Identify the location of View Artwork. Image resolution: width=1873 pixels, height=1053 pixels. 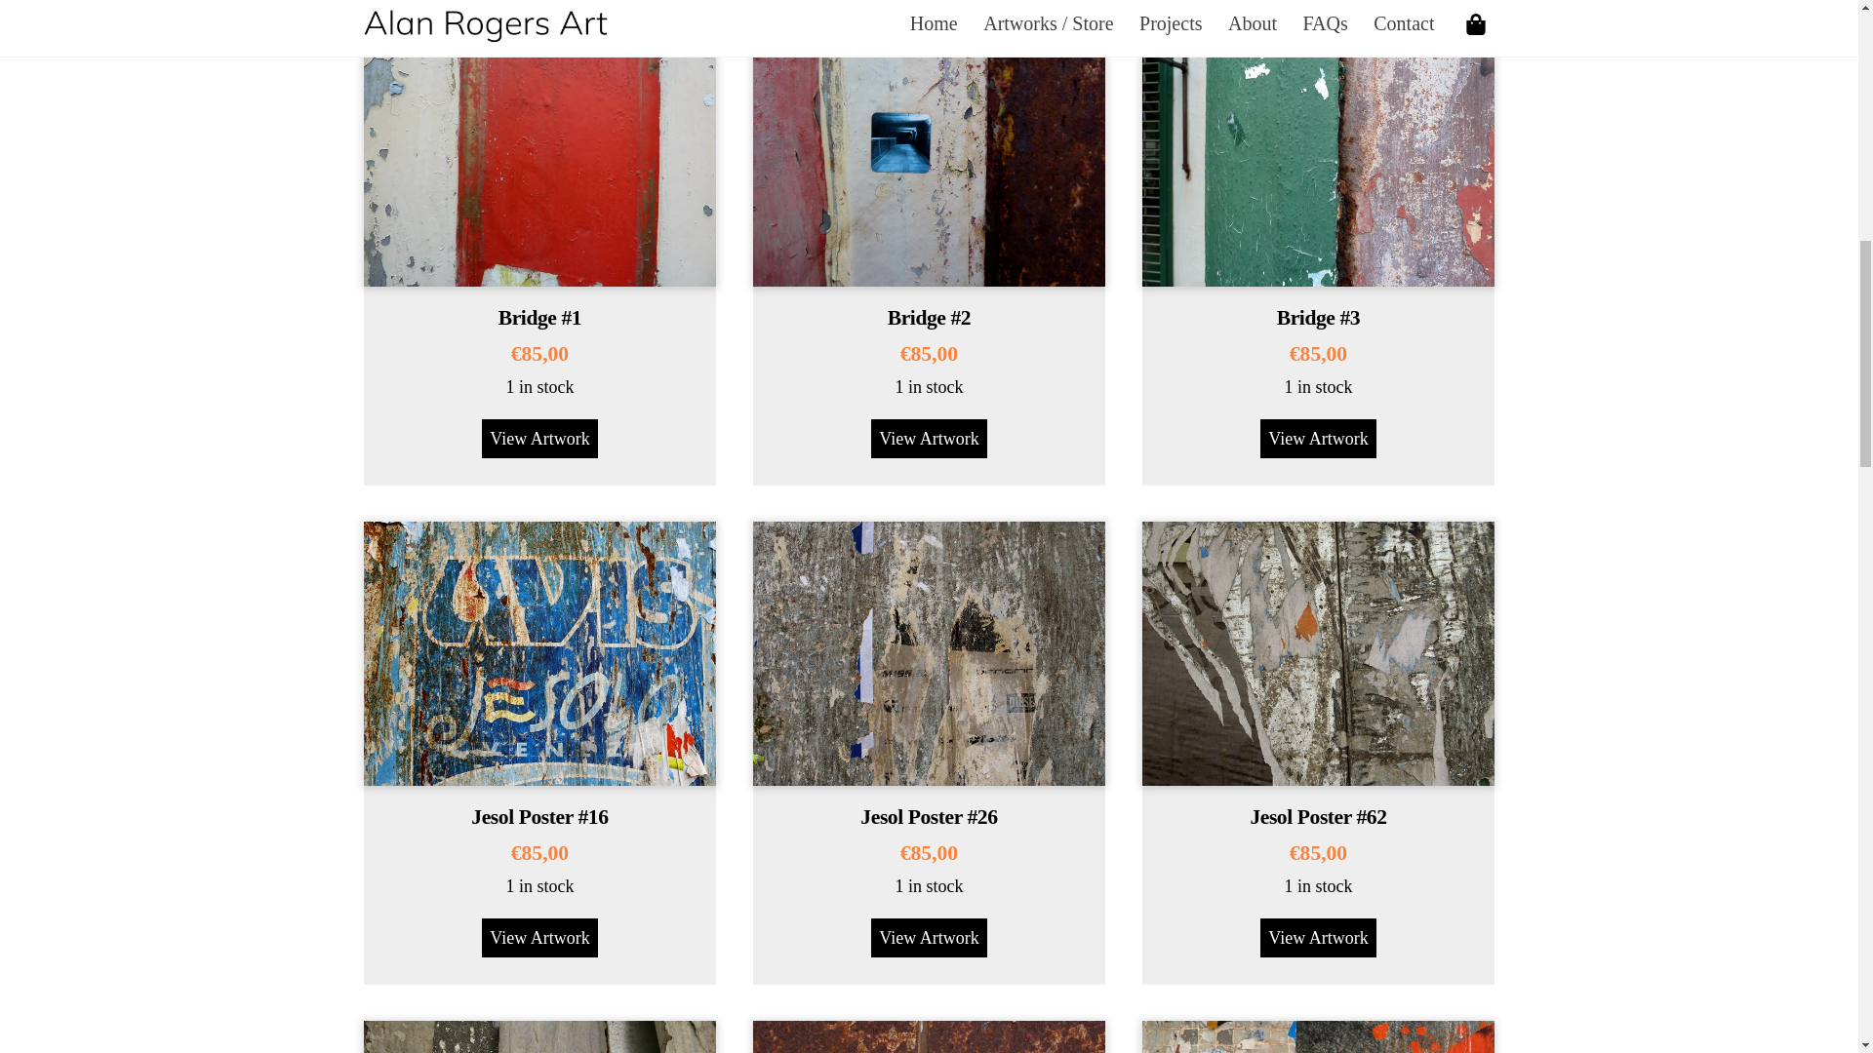
(929, 937).